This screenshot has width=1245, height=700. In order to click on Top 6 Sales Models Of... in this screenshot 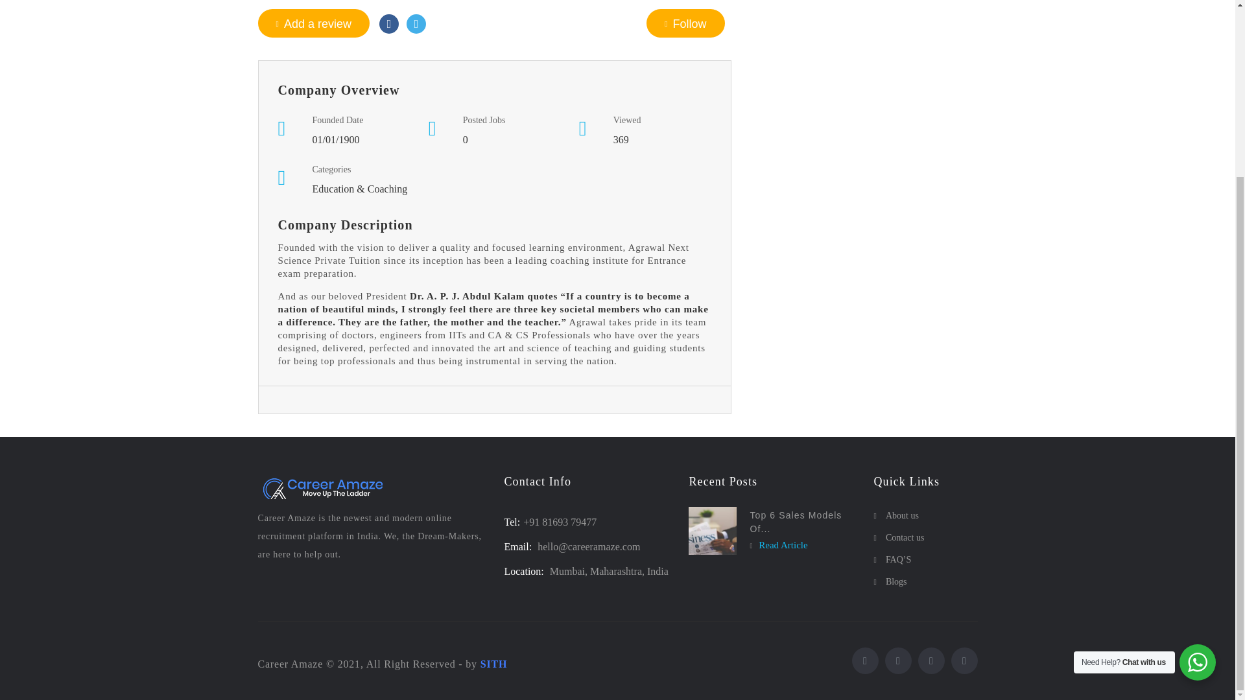, I will do `click(795, 522)`.